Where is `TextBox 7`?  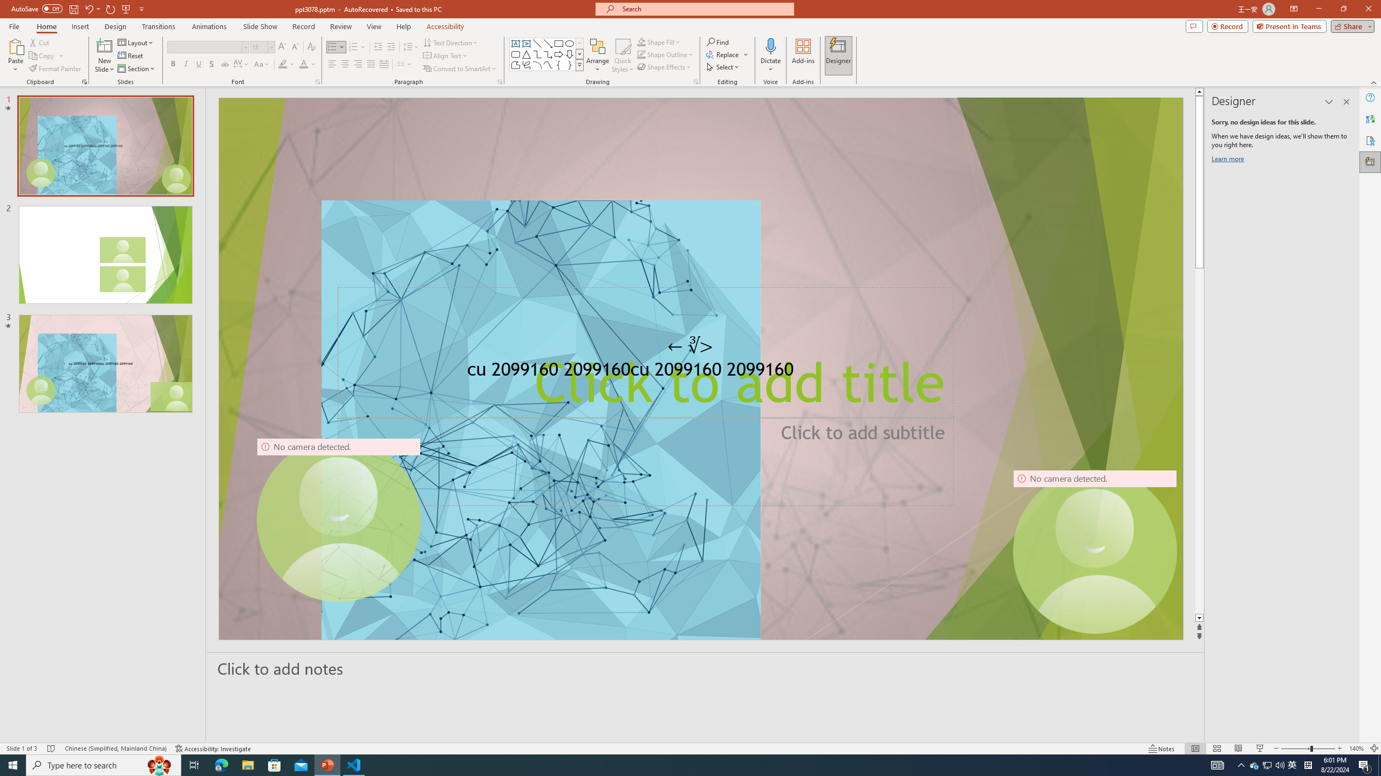
TextBox 7 is located at coordinates (690, 347).